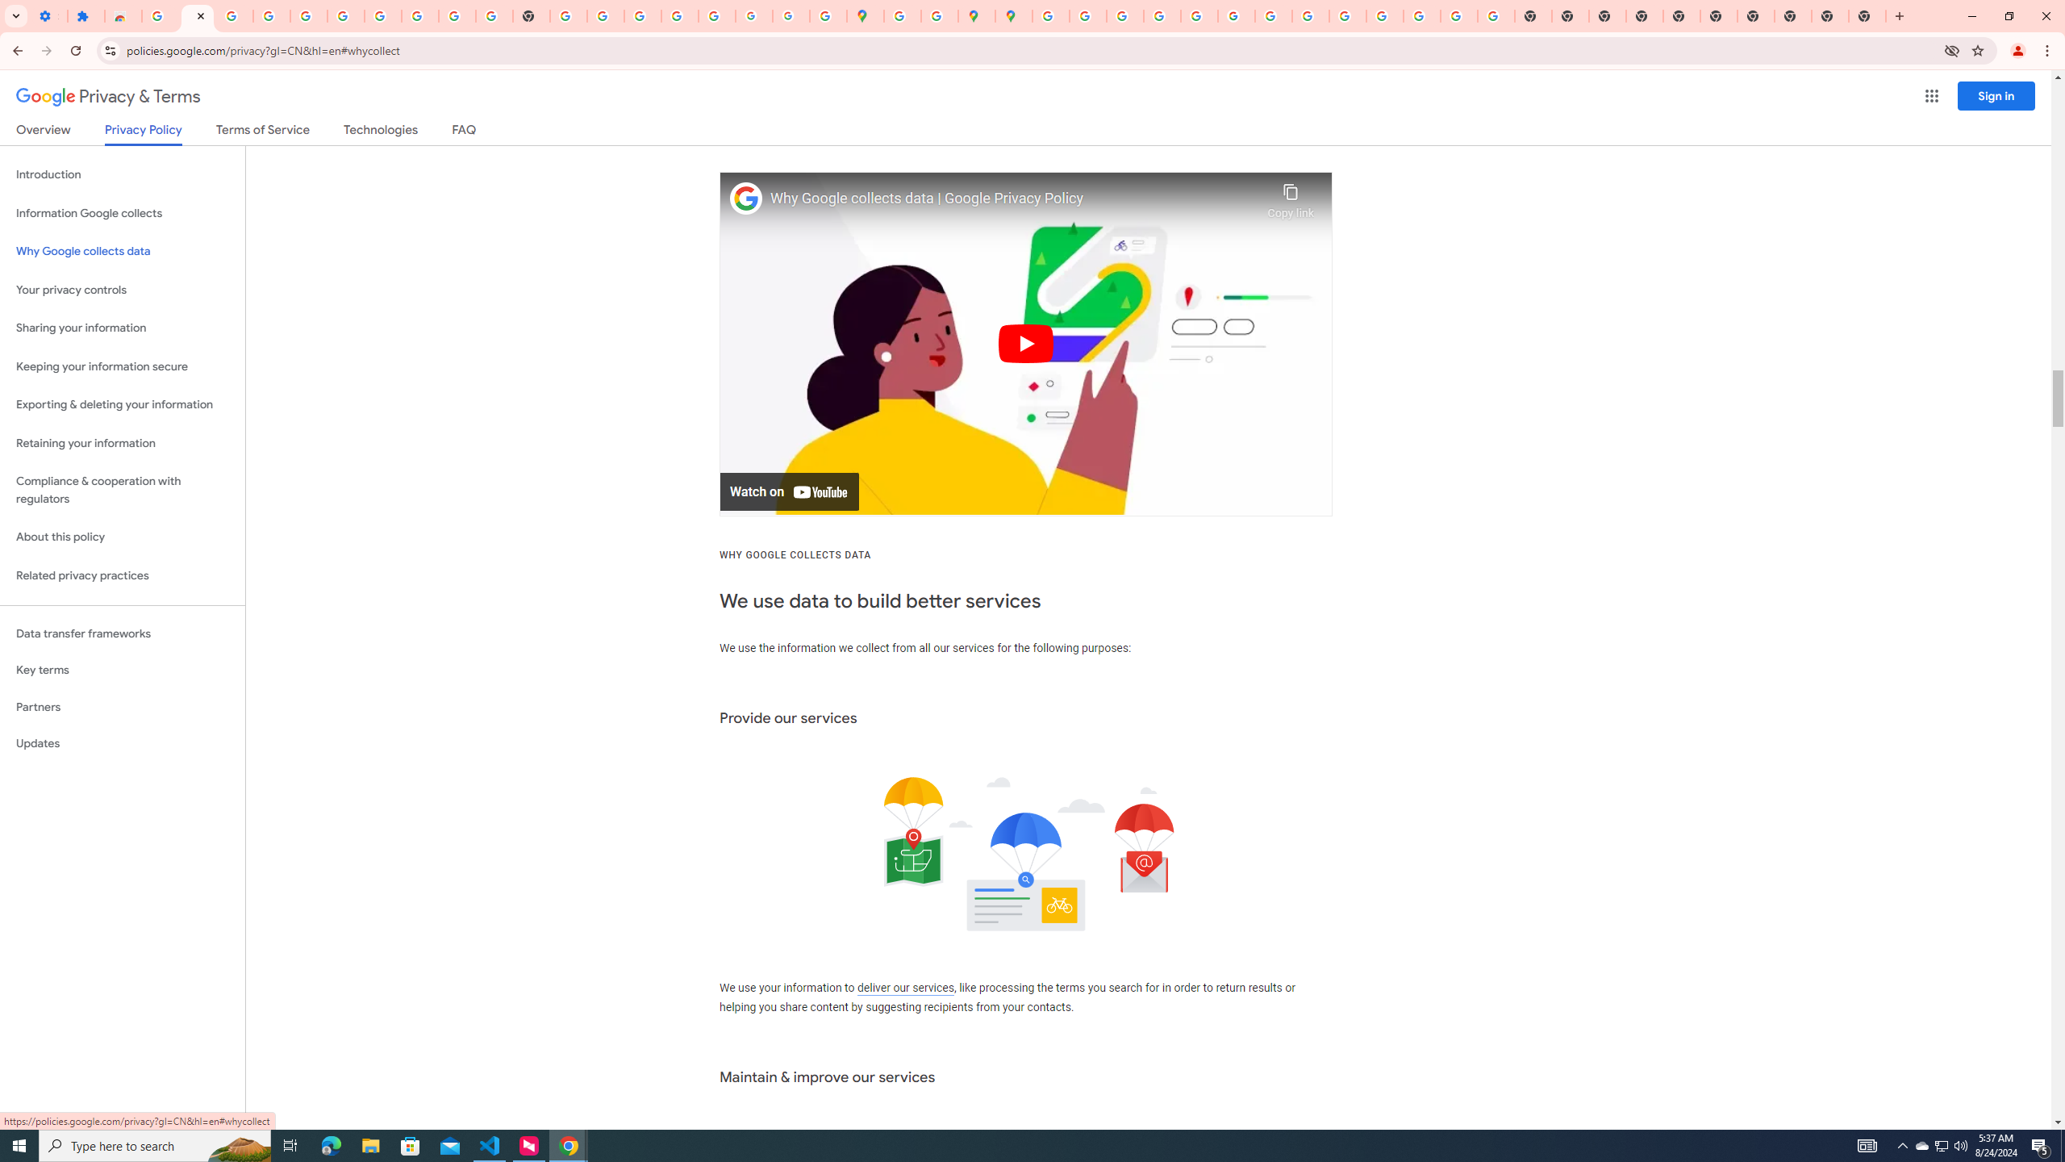 This screenshot has height=1162, width=2065. What do you see at coordinates (234, 16) in the screenshot?
I see `Delete photos & videos - Computer - Google Photos Help` at bounding box center [234, 16].